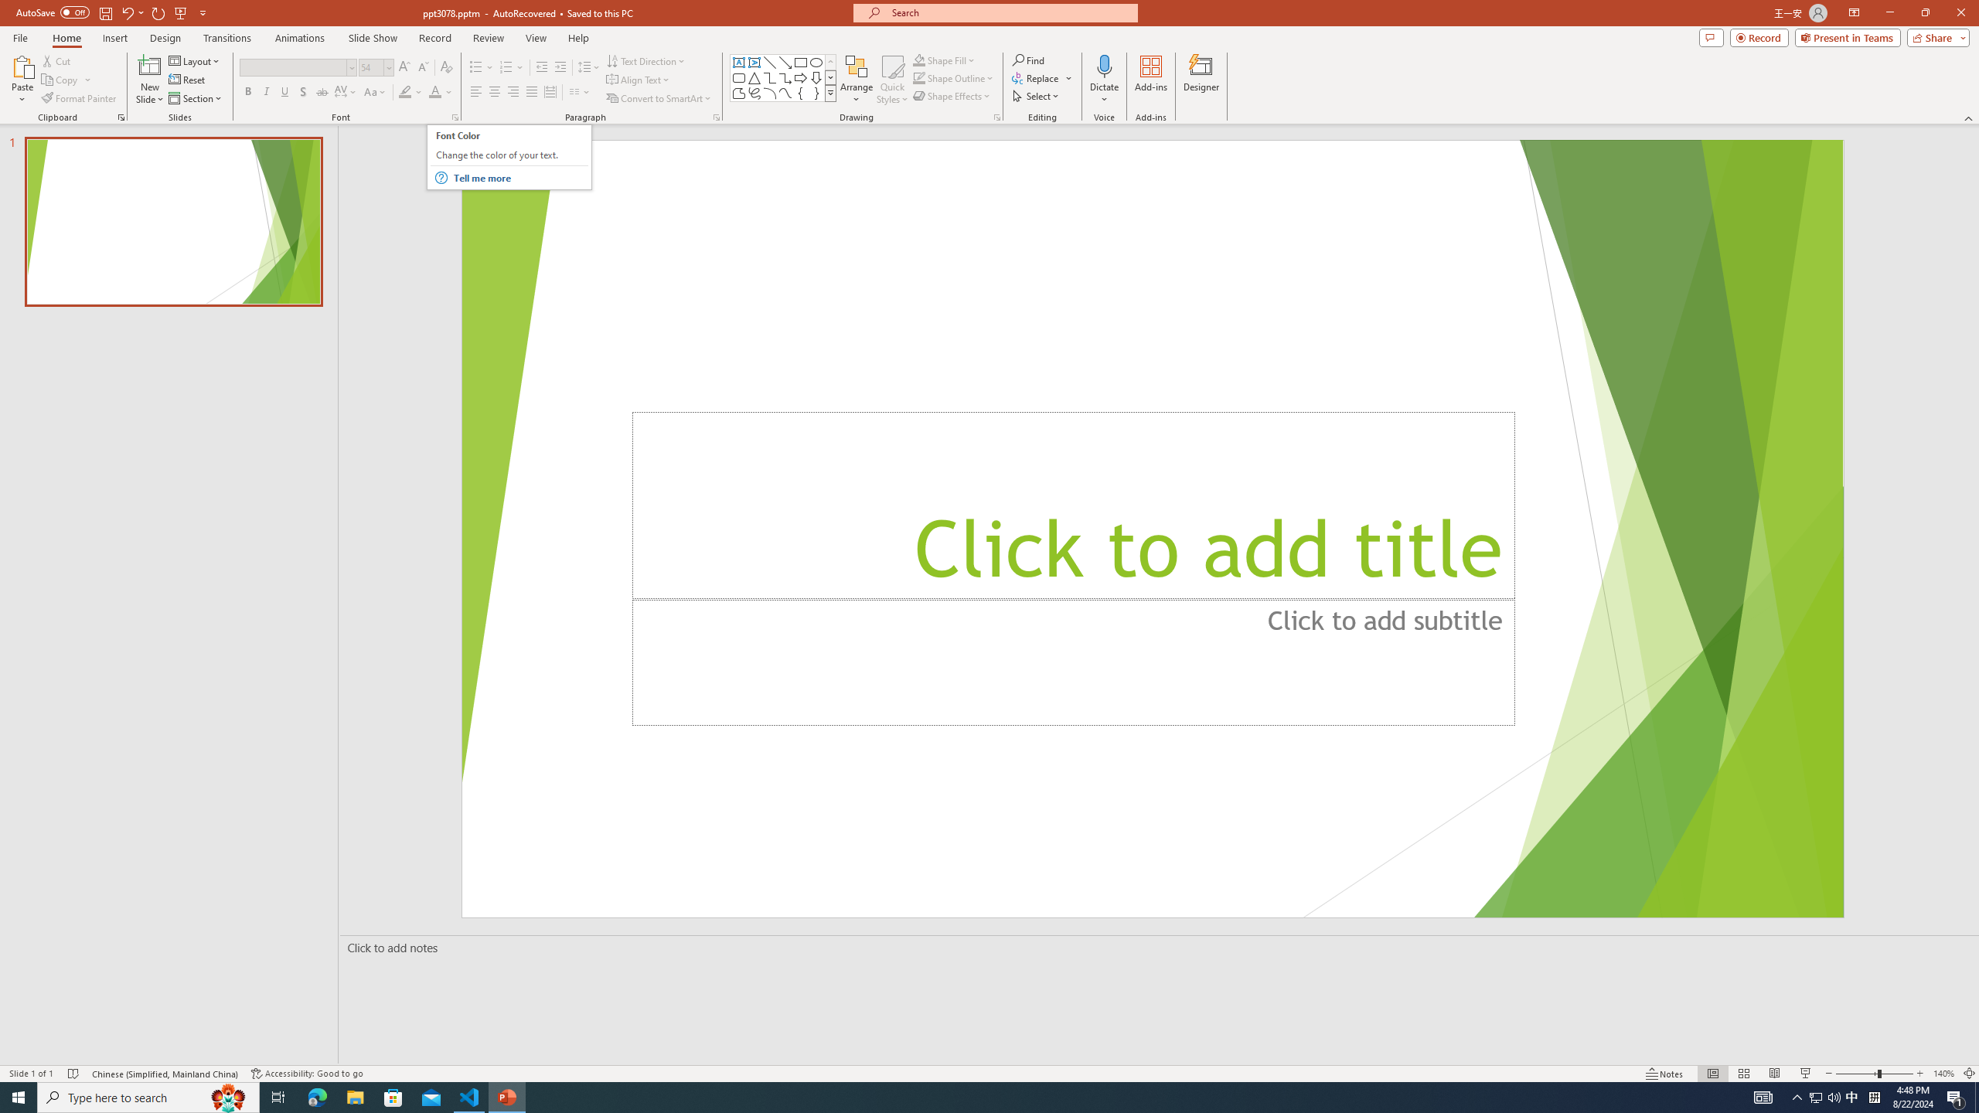 Image resolution: width=1979 pixels, height=1113 pixels. Describe the element at coordinates (892, 80) in the screenshot. I see `Quick Styles` at that location.